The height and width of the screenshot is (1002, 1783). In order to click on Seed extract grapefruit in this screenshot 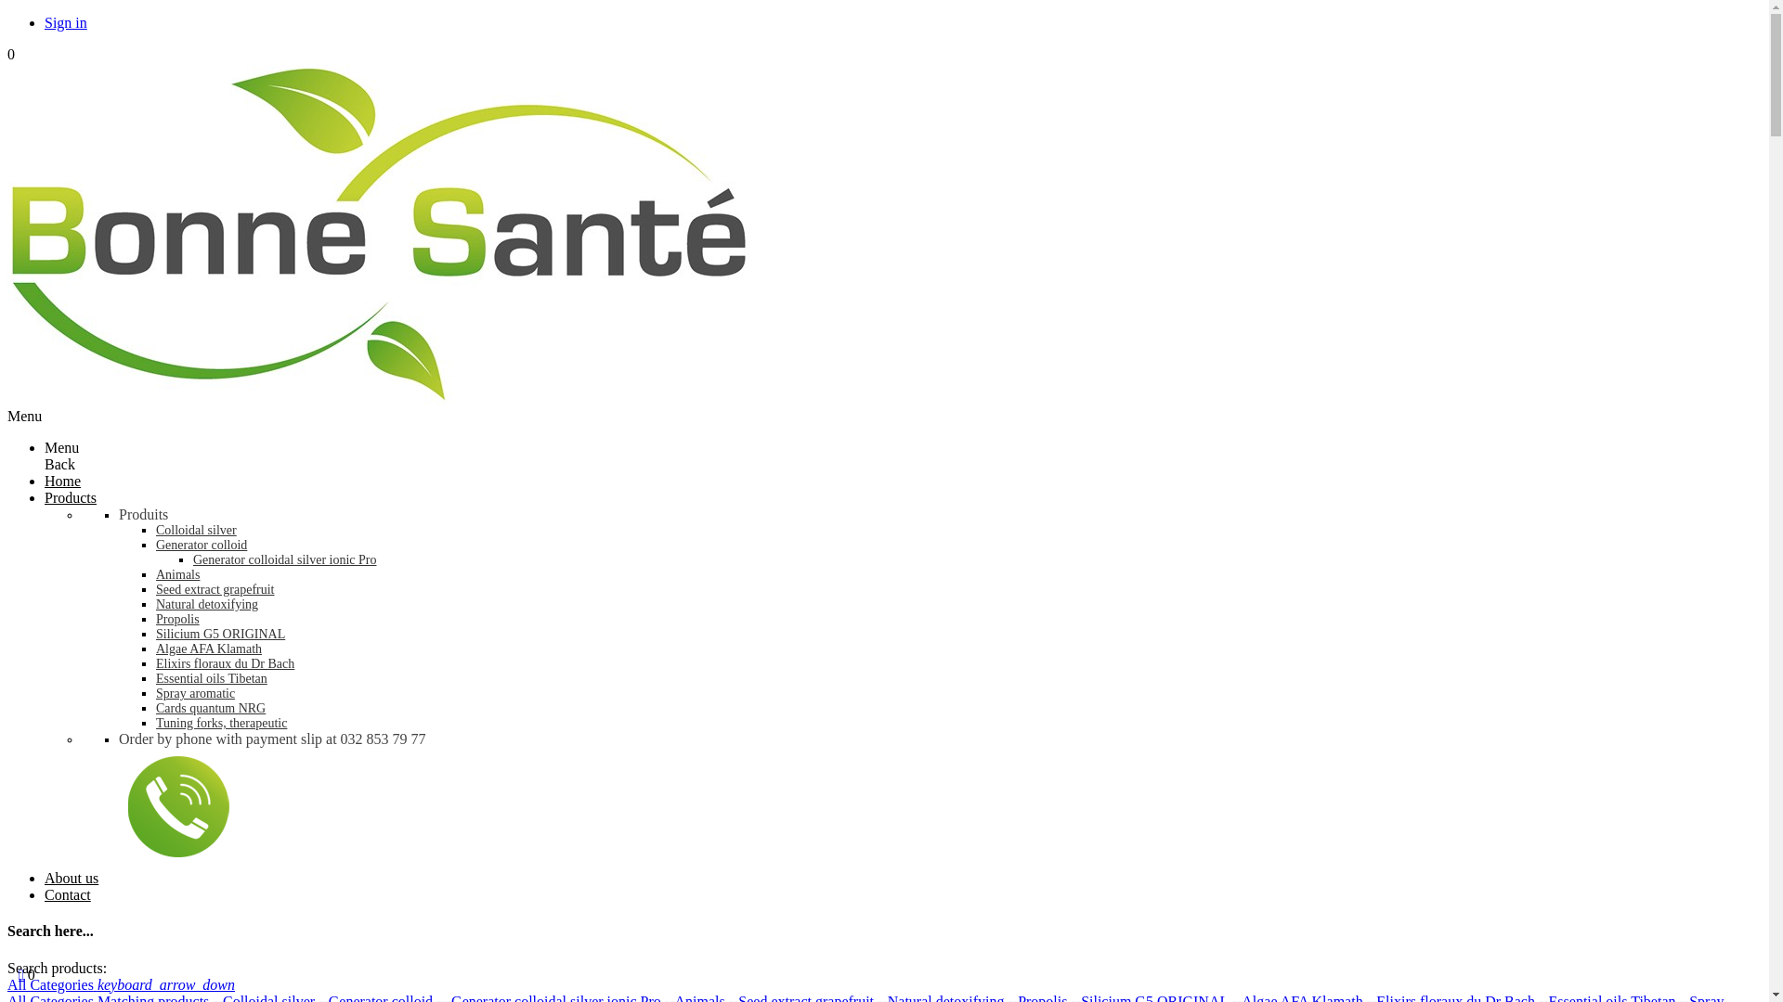, I will do `click(215, 590)`.